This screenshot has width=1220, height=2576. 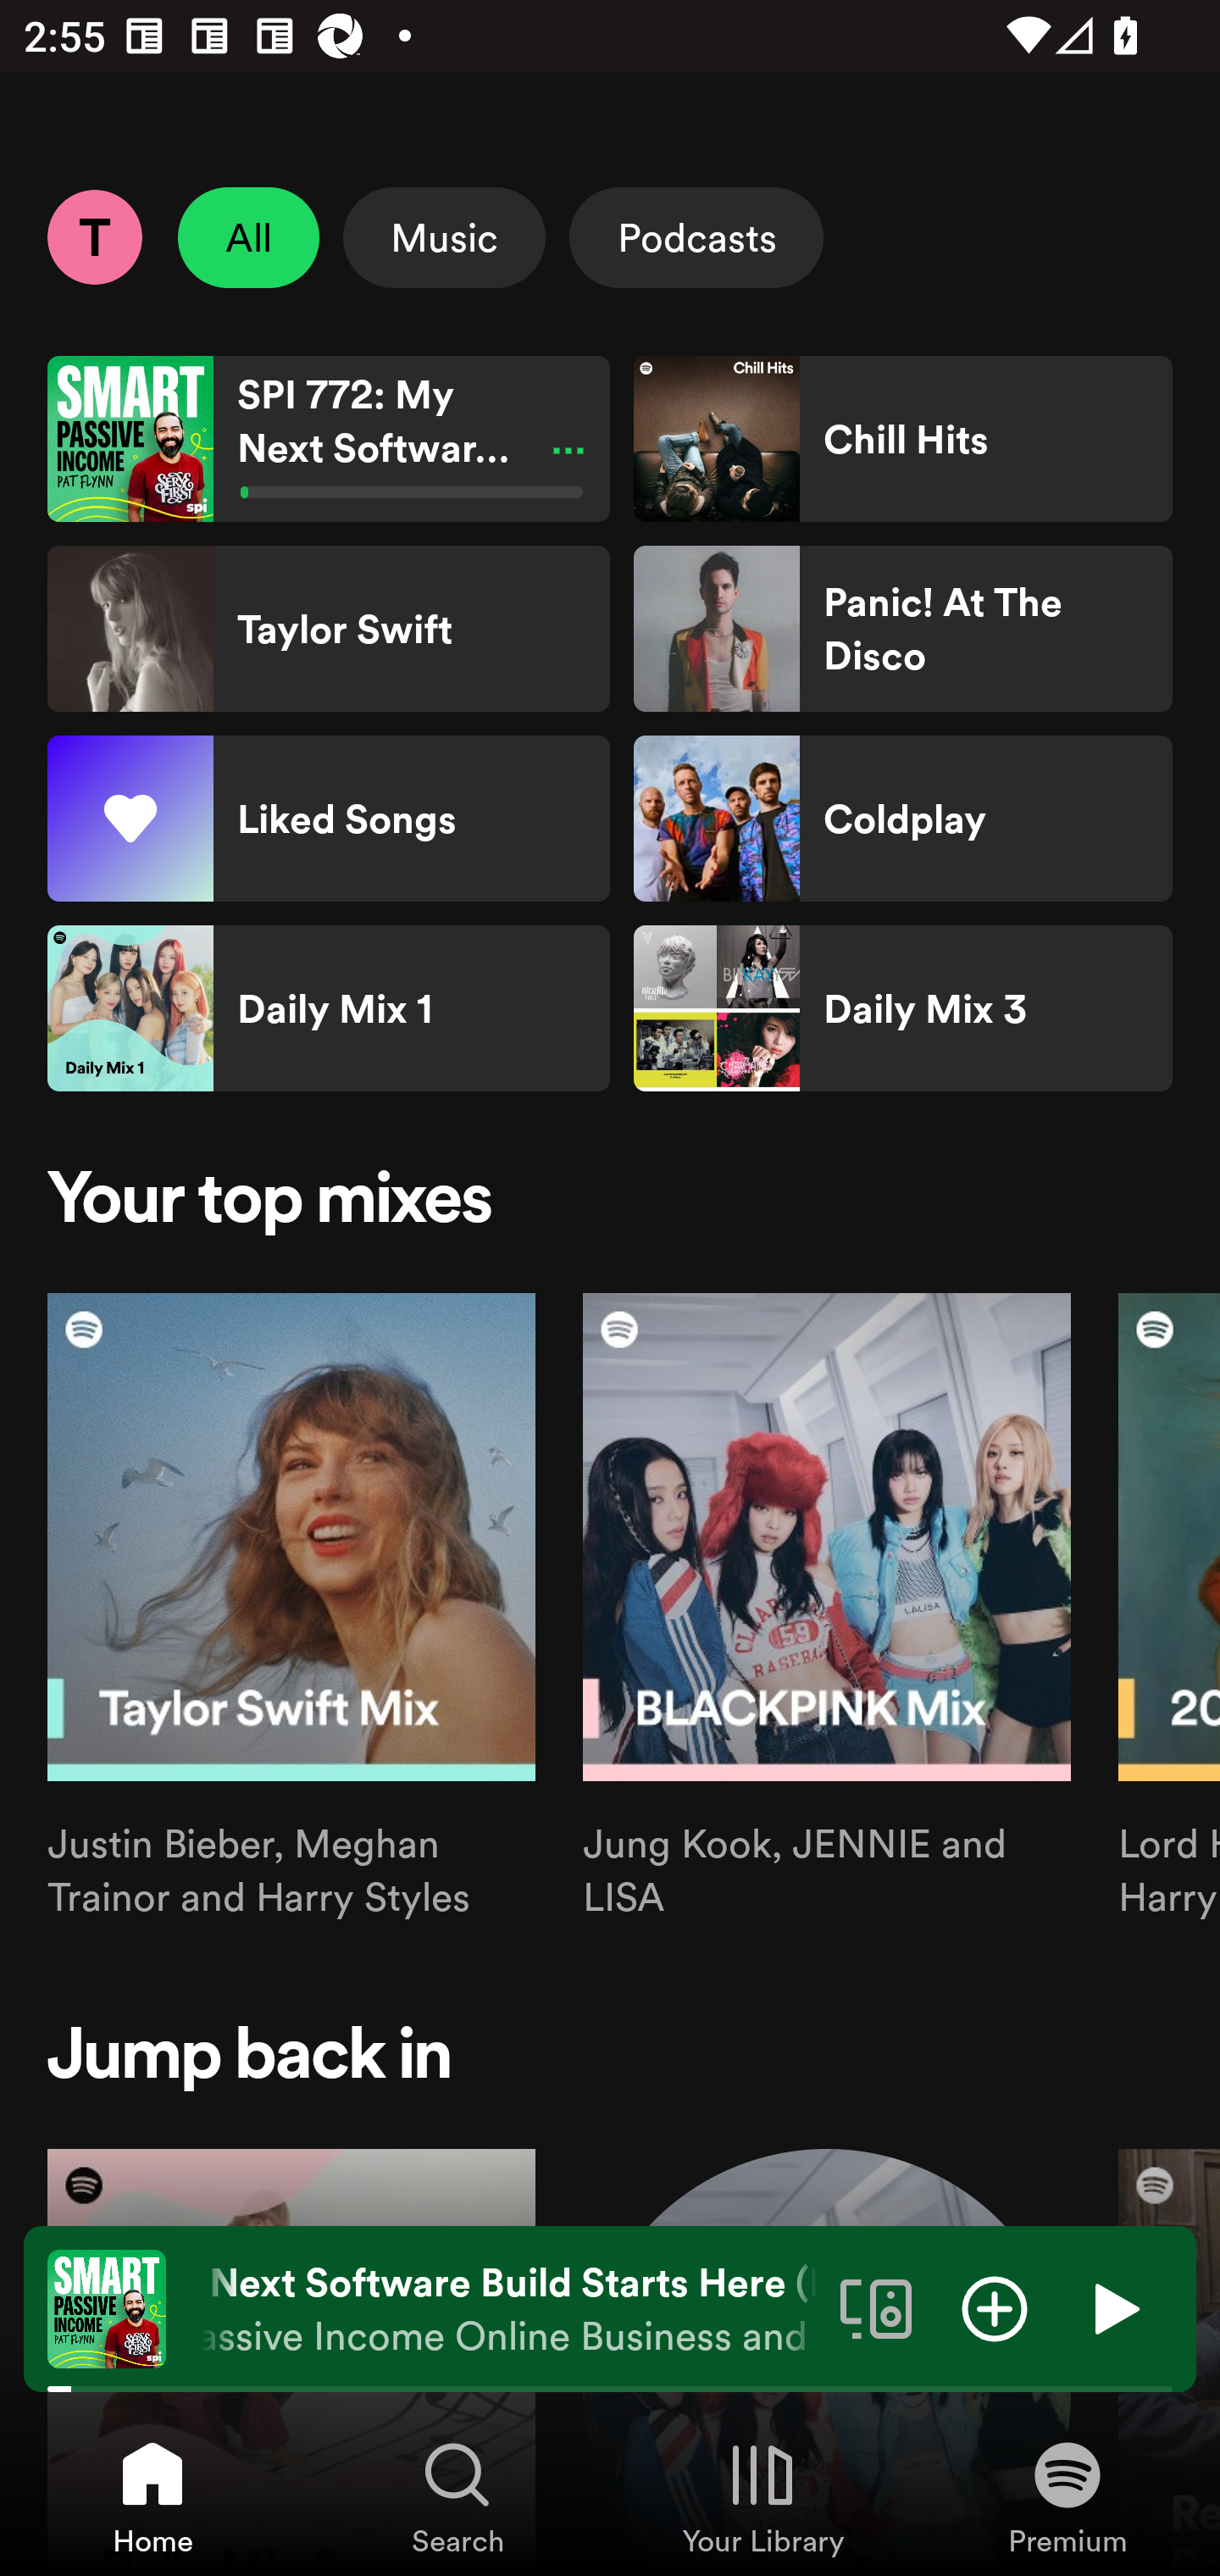 I want to click on Profile, so click(x=94, y=236).